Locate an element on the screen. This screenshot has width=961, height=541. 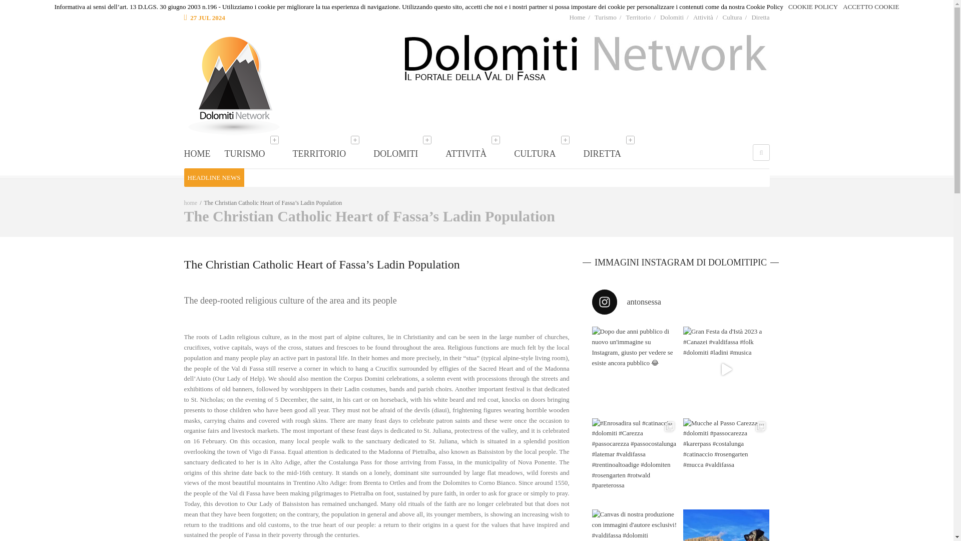
Diretta is located at coordinates (760, 17).